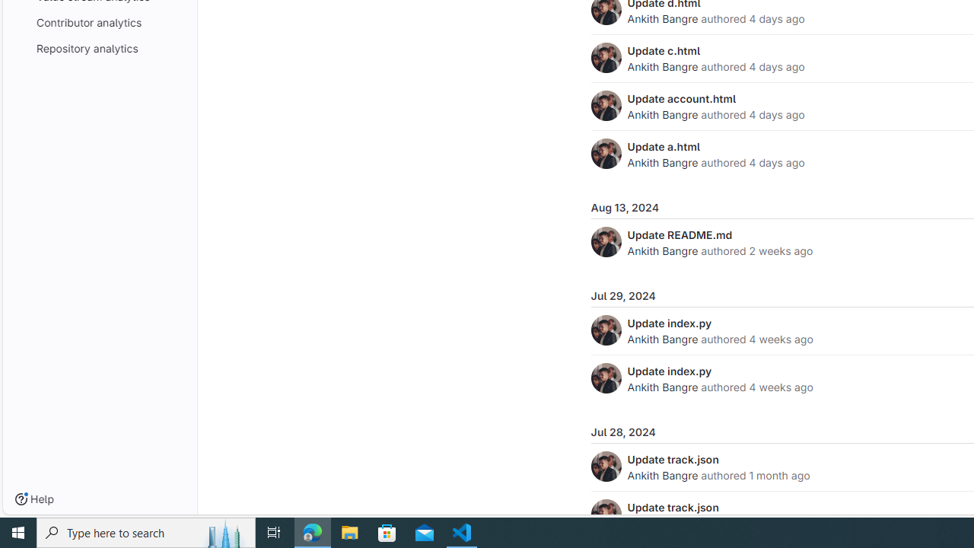 The image size is (974, 548). Describe the element at coordinates (664, 50) in the screenshot. I see `Update c.html` at that location.